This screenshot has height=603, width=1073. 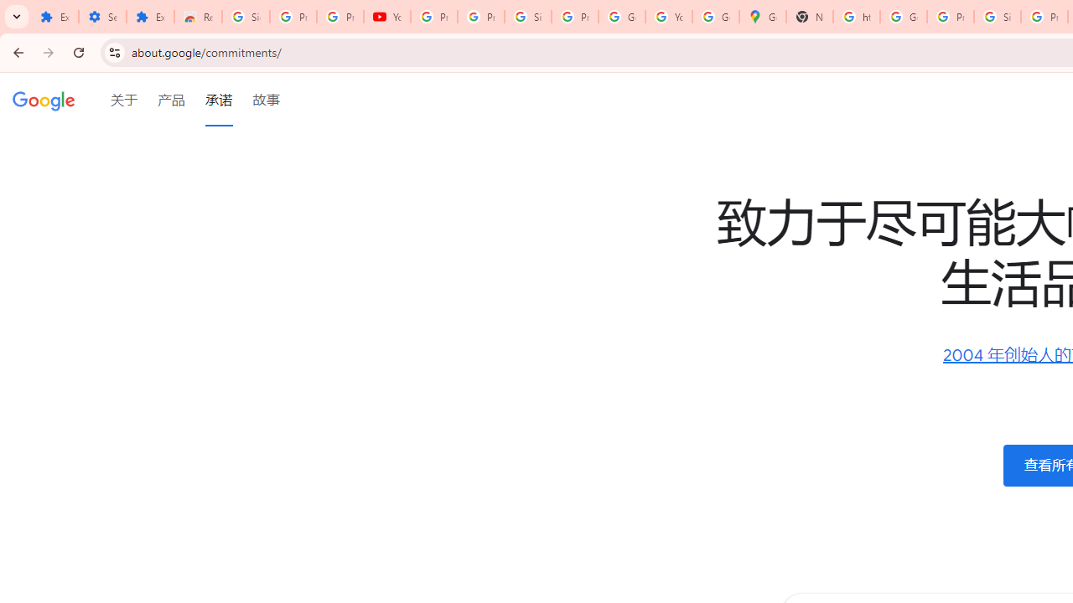 I want to click on YouTube, so click(x=669, y=17).